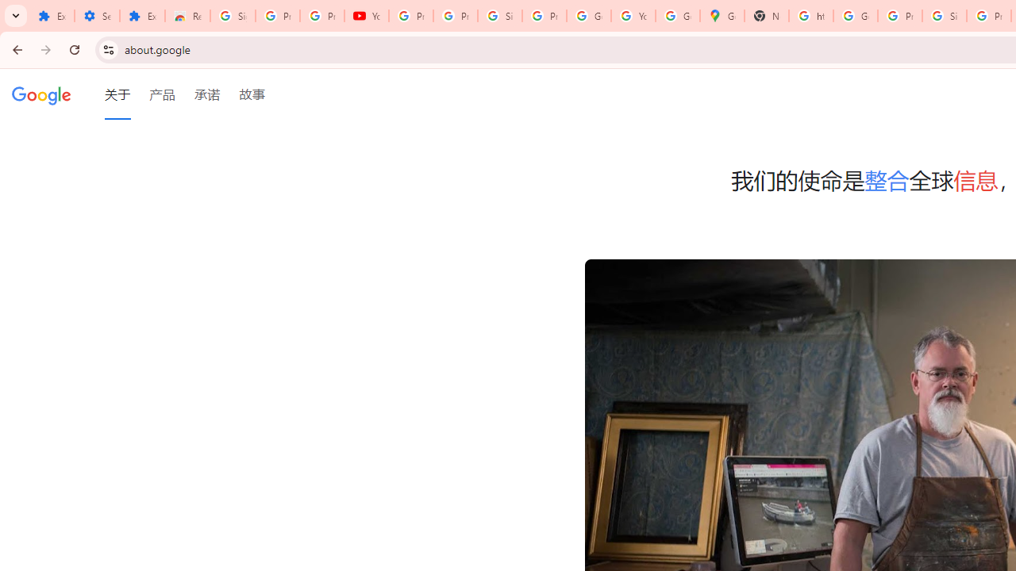 Image resolution: width=1016 pixels, height=571 pixels. I want to click on Google Account, so click(589, 16).